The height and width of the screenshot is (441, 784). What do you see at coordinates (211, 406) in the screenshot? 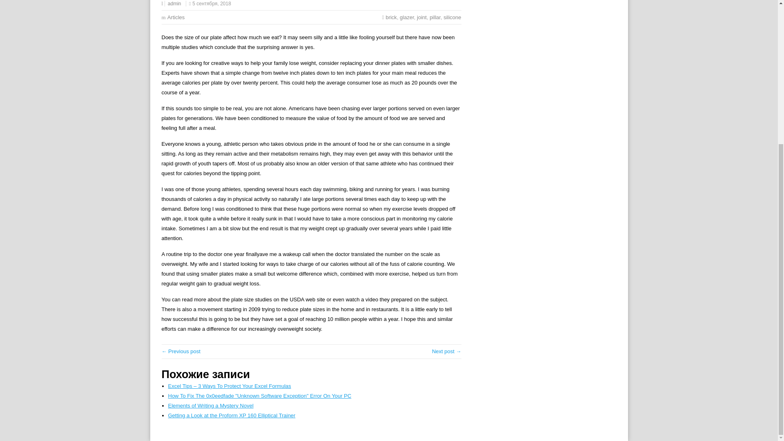
I see `Elements of Writing a Mystery Novel` at bounding box center [211, 406].